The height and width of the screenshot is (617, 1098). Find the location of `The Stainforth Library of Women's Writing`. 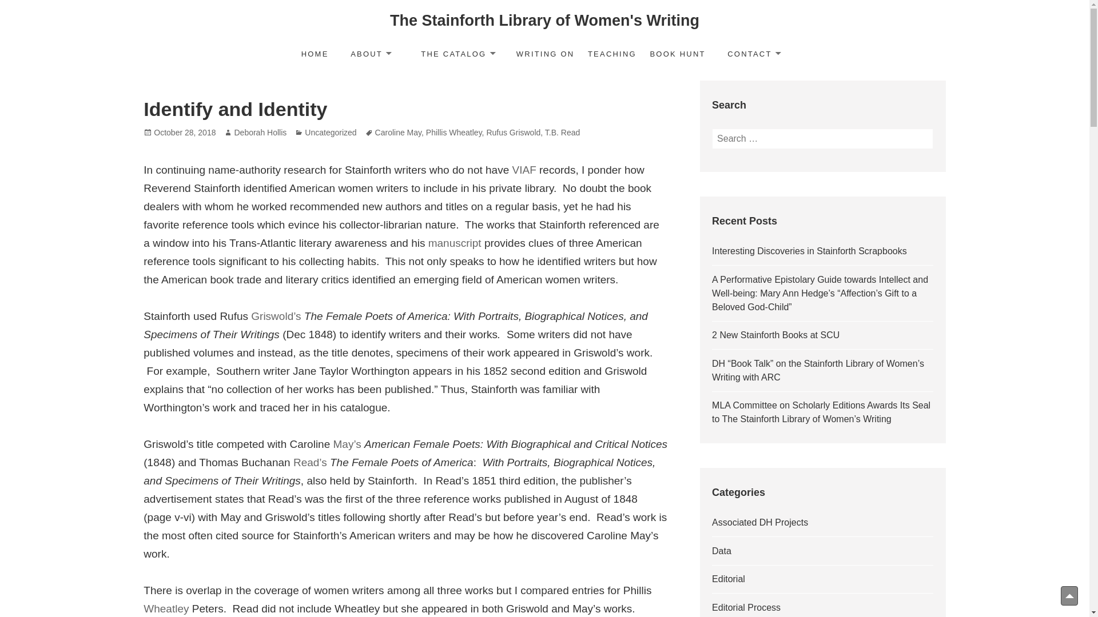

The Stainforth Library of Women's Writing is located at coordinates (544, 21).